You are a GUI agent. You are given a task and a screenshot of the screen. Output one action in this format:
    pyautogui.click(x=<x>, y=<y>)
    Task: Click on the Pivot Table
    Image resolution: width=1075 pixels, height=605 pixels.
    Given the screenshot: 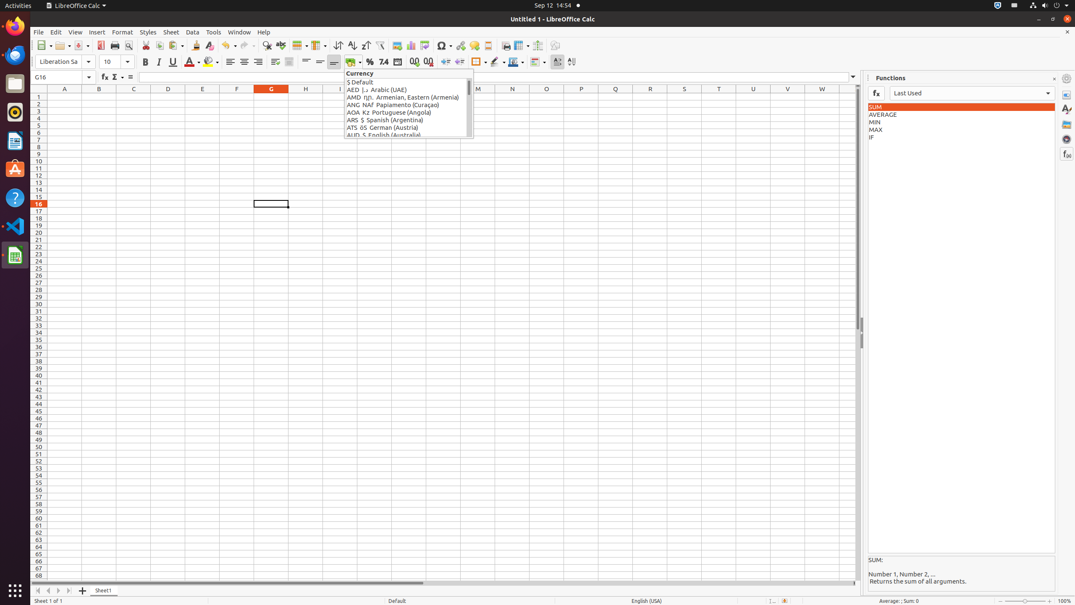 What is the action you would take?
    pyautogui.click(x=425, y=45)
    